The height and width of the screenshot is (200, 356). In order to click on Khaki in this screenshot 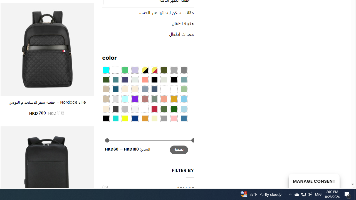, I will do `click(174, 89)`.